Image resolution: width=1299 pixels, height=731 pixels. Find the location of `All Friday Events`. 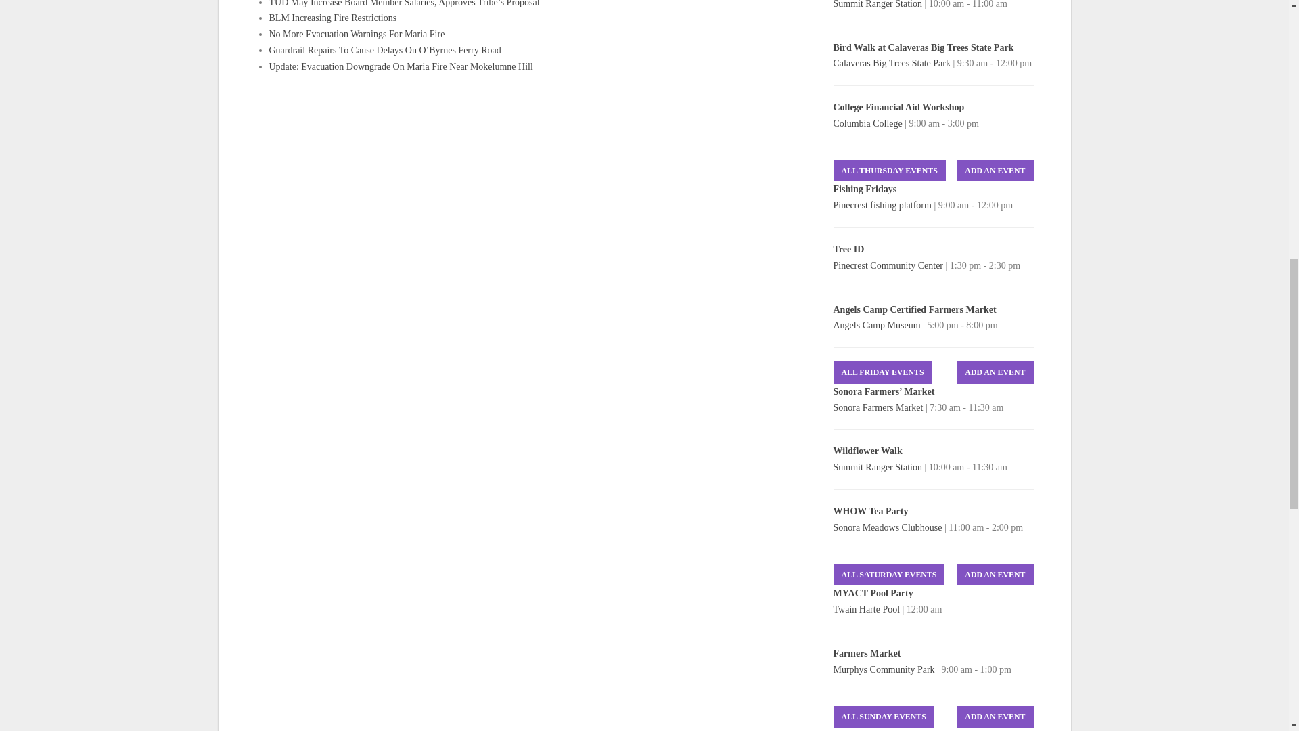

All Friday Events is located at coordinates (883, 372).